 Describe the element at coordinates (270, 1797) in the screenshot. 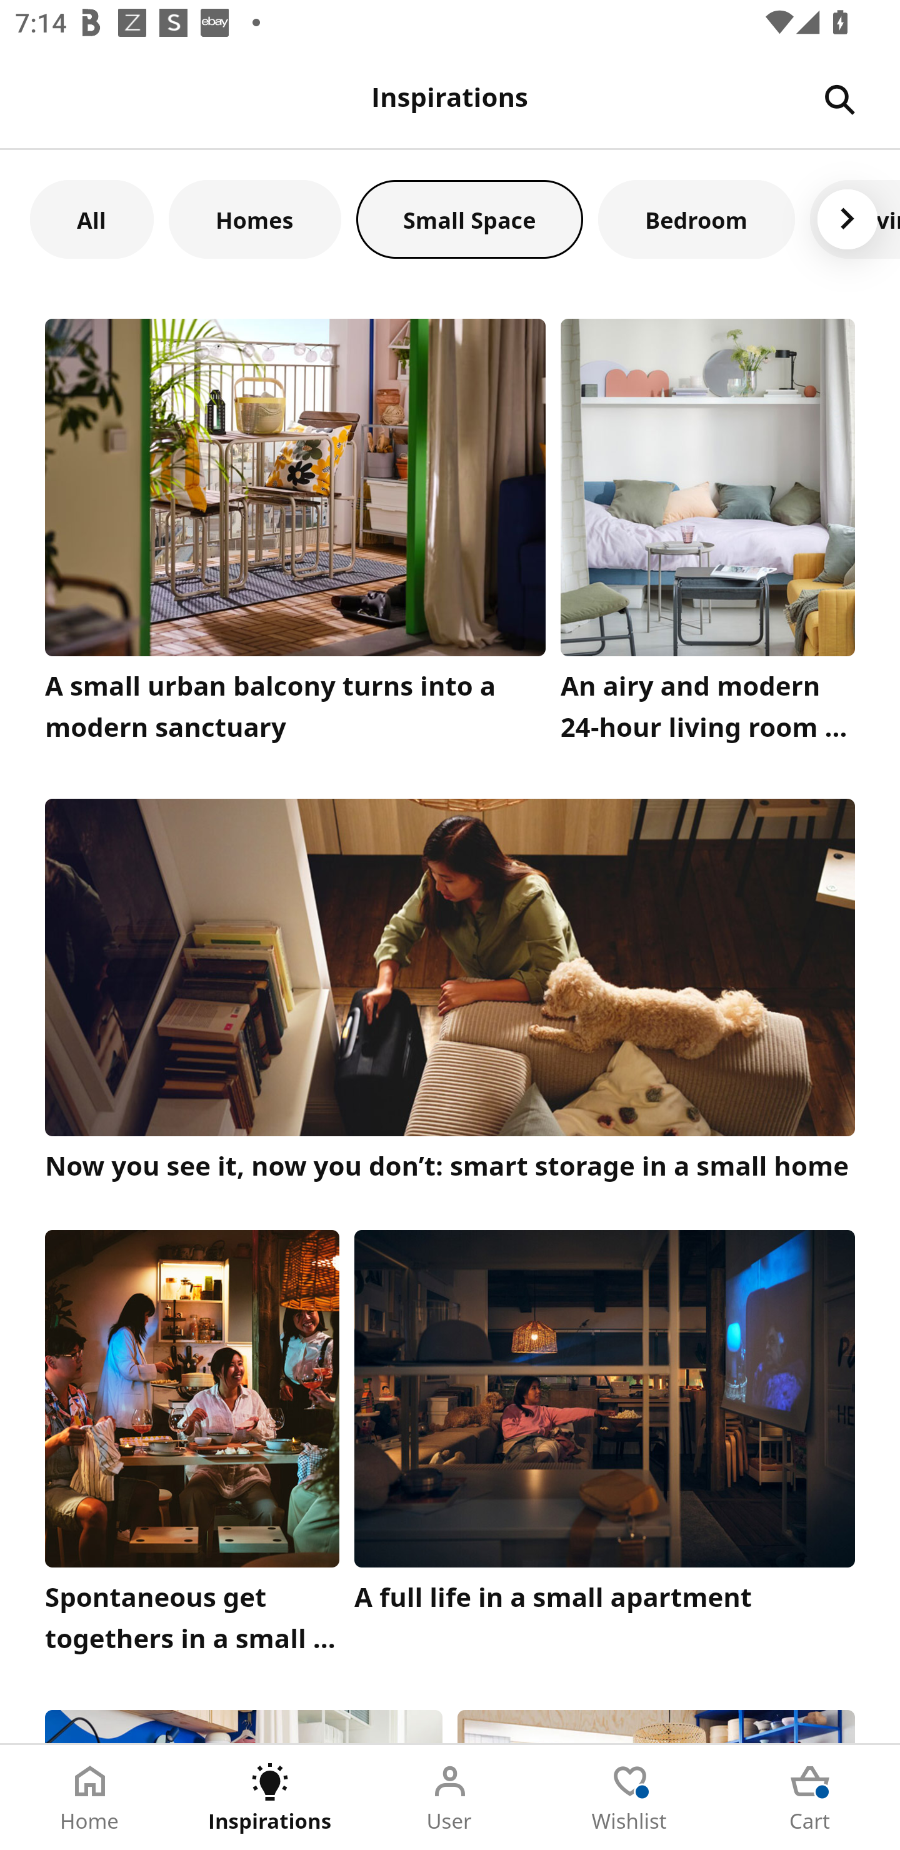

I see `Inspirations
Tab 2 of 5` at that location.